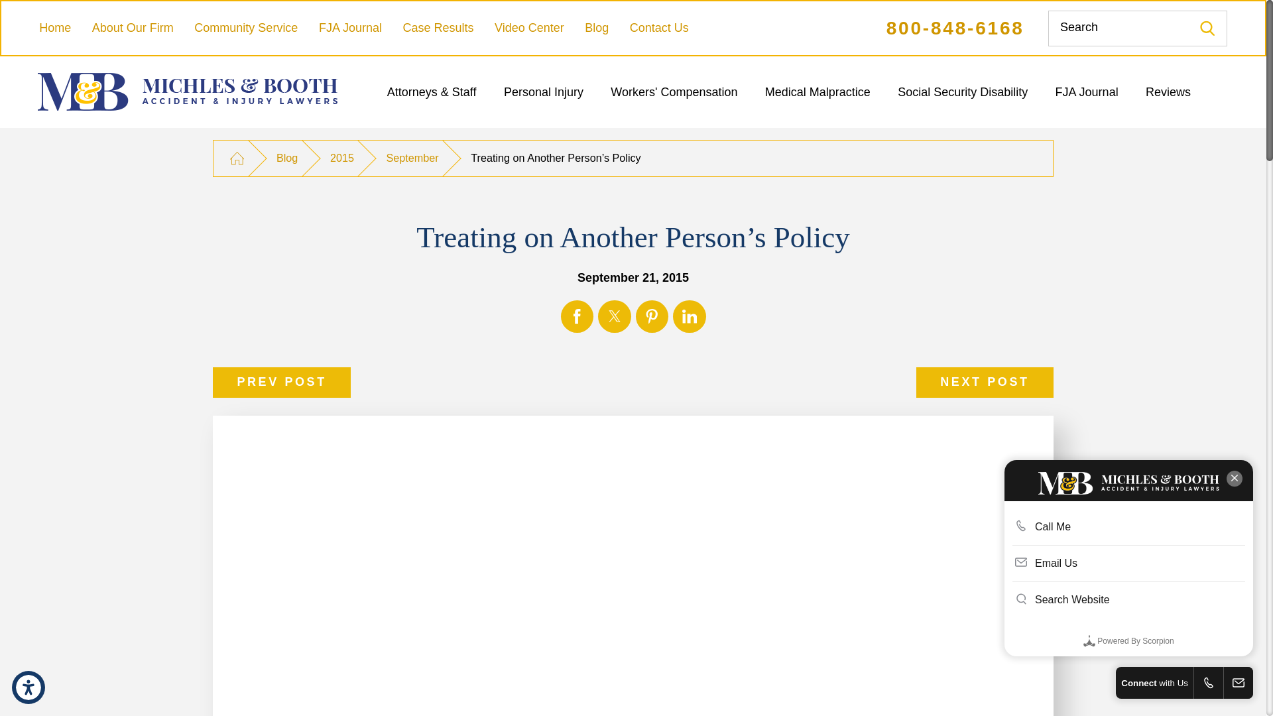 This screenshot has height=716, width=1273. Describe the element at coordinates (350, 28) in the screenshot. I see `FJA Journal` at that location.